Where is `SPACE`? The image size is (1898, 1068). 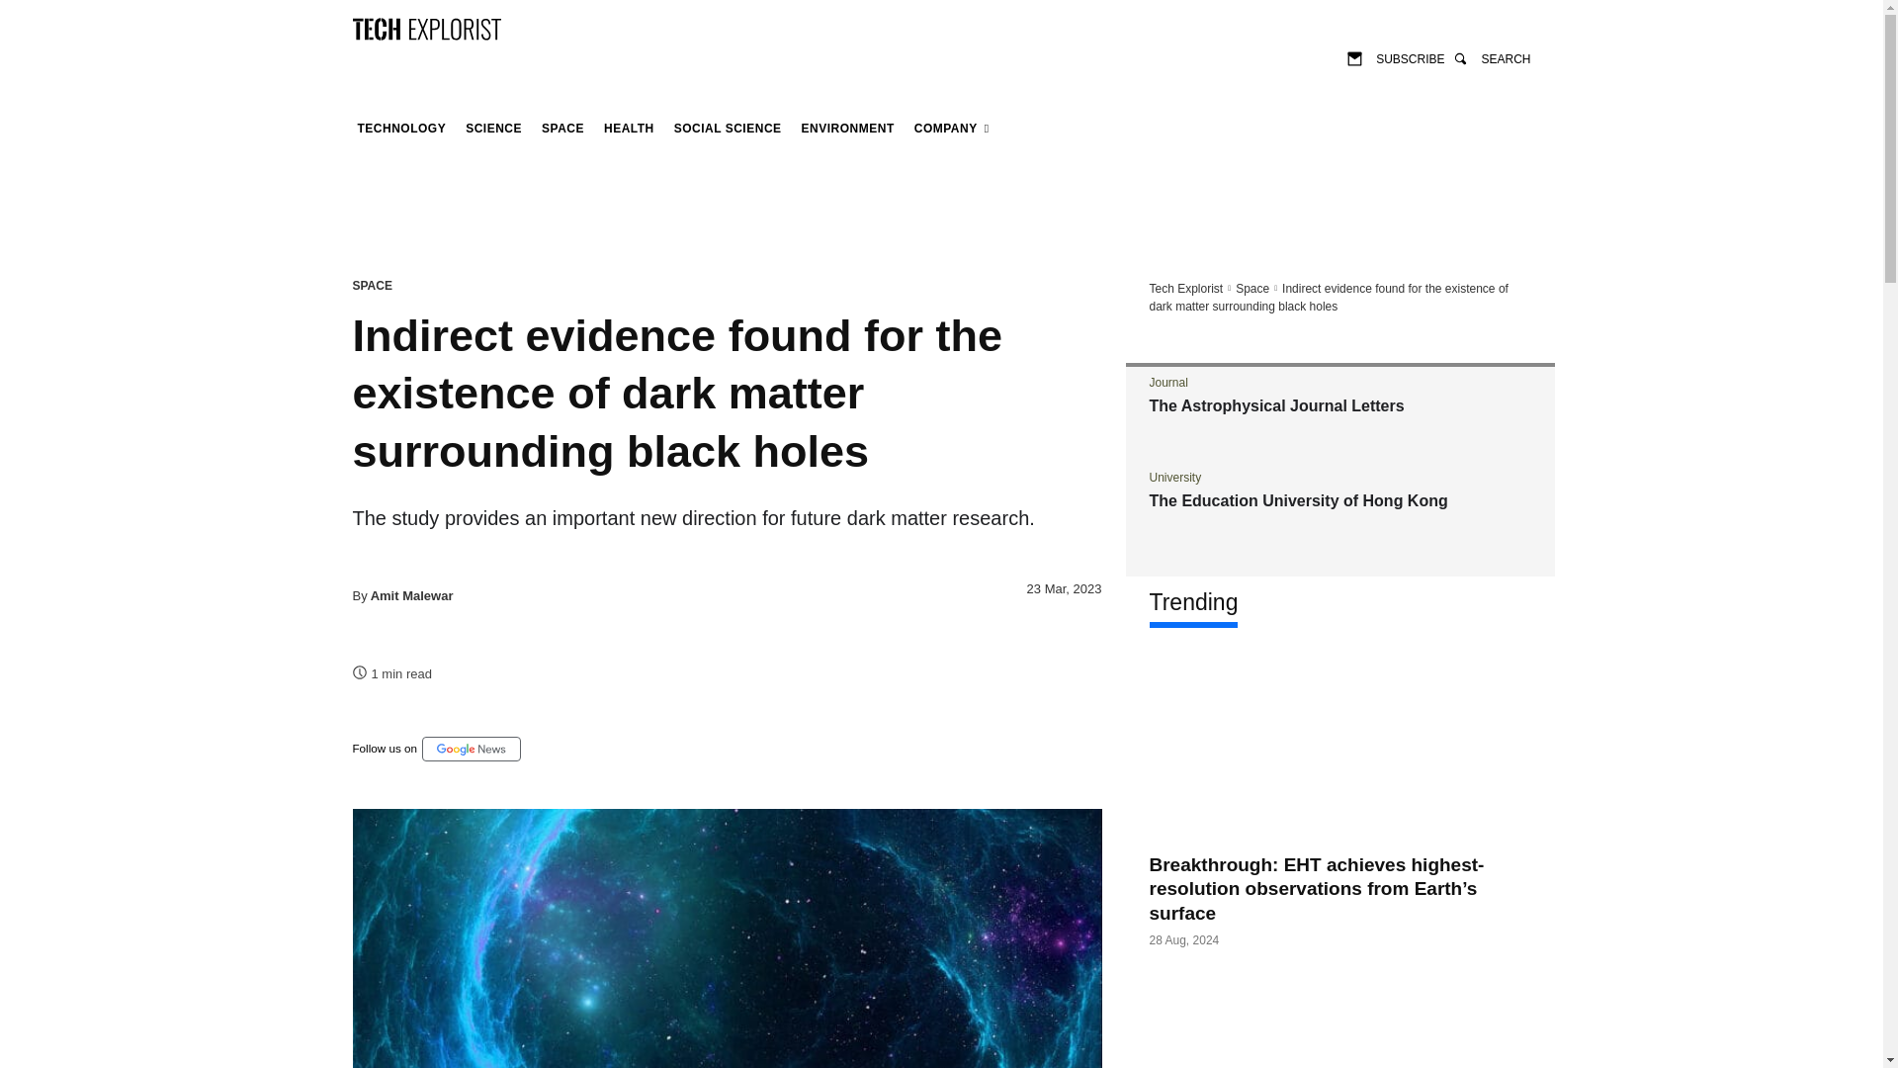
SPACE is located at coordinates (562, 129).